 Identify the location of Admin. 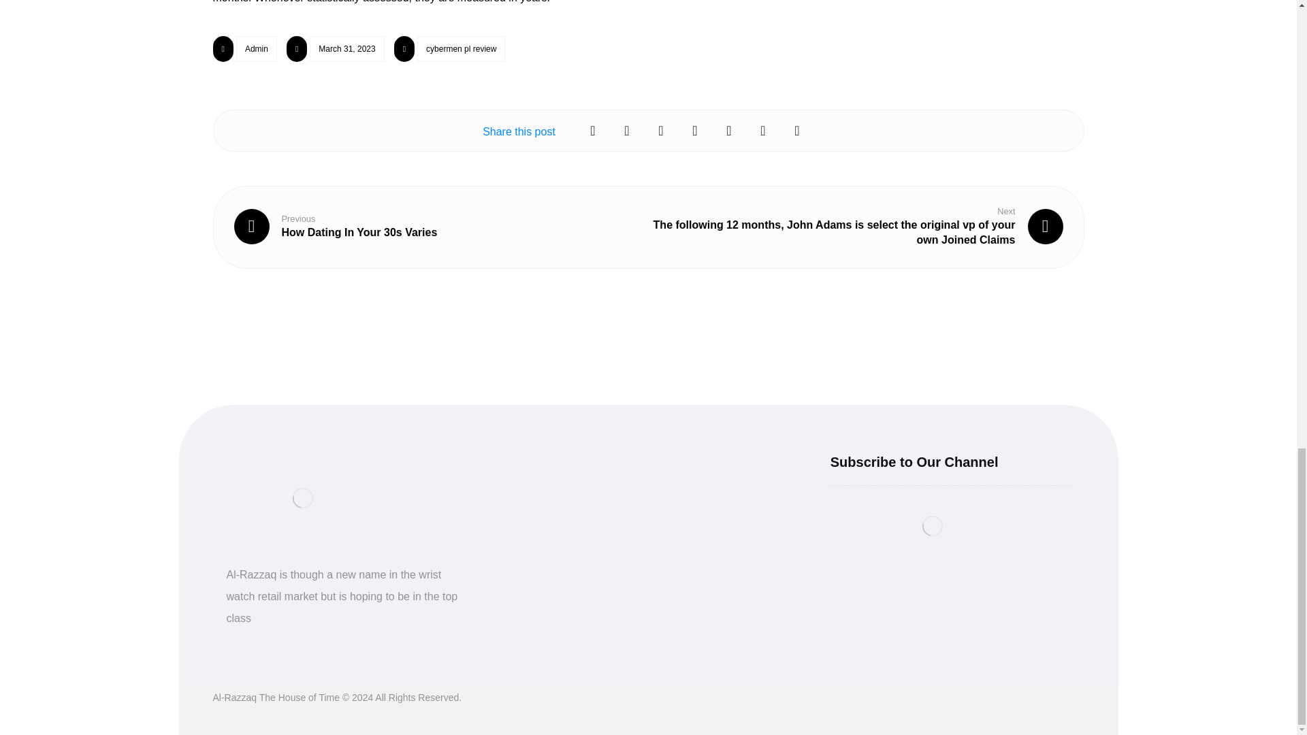
(336, 226).